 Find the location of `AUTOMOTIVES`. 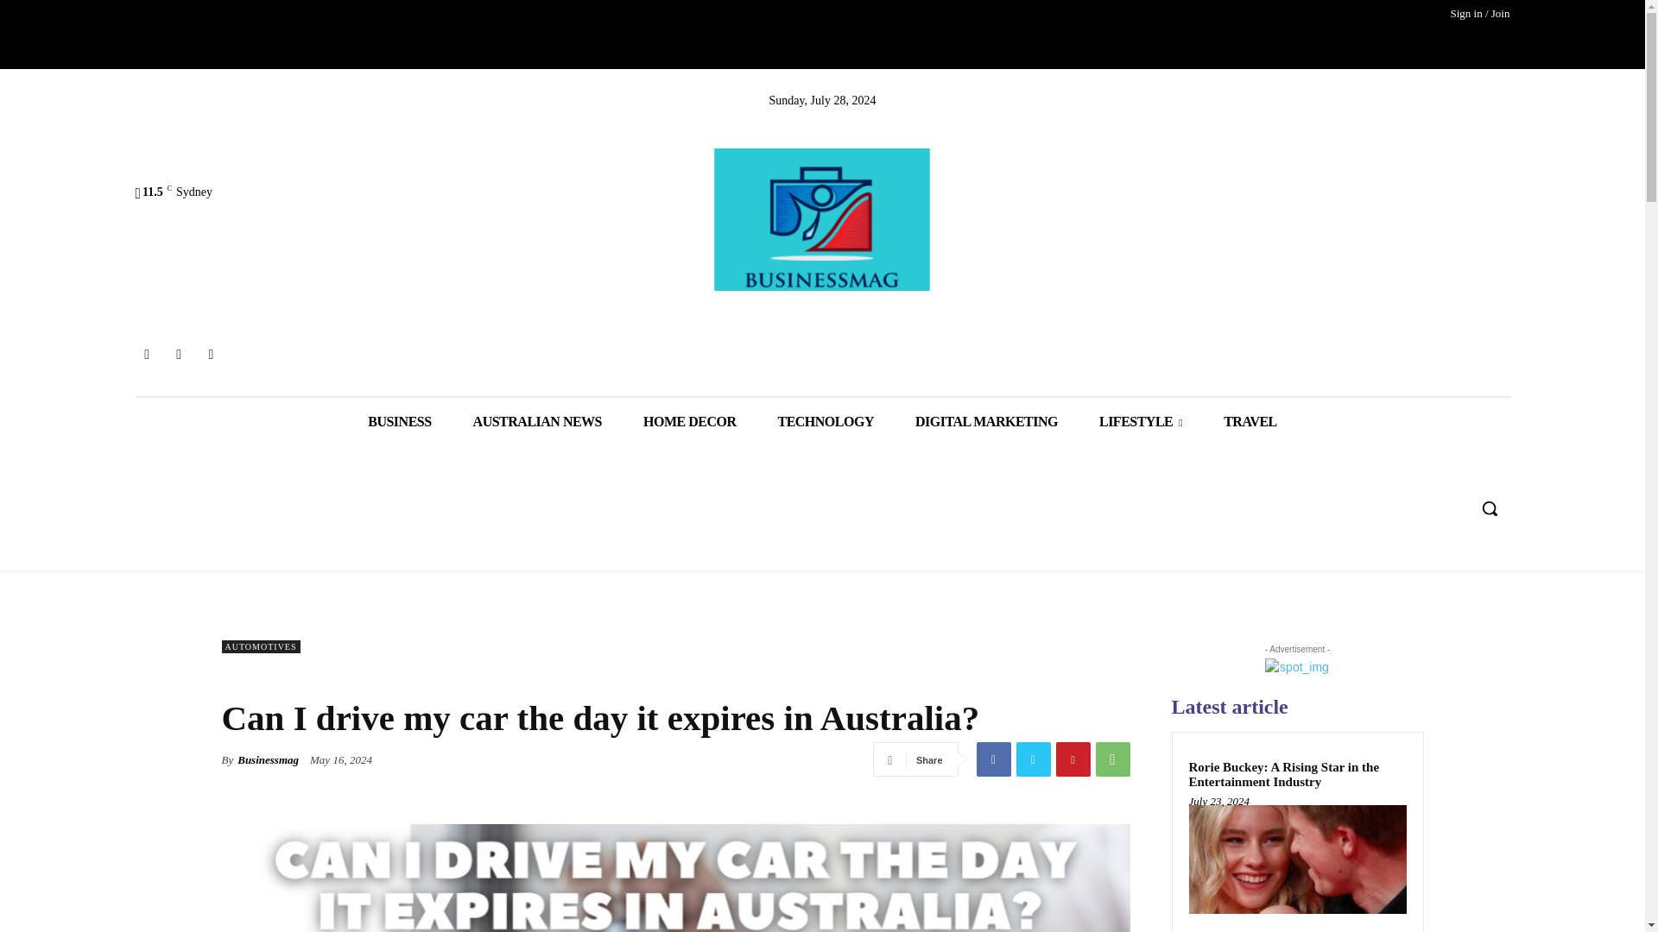

AUTOMOTIVES is located at coordinates (260, 646).